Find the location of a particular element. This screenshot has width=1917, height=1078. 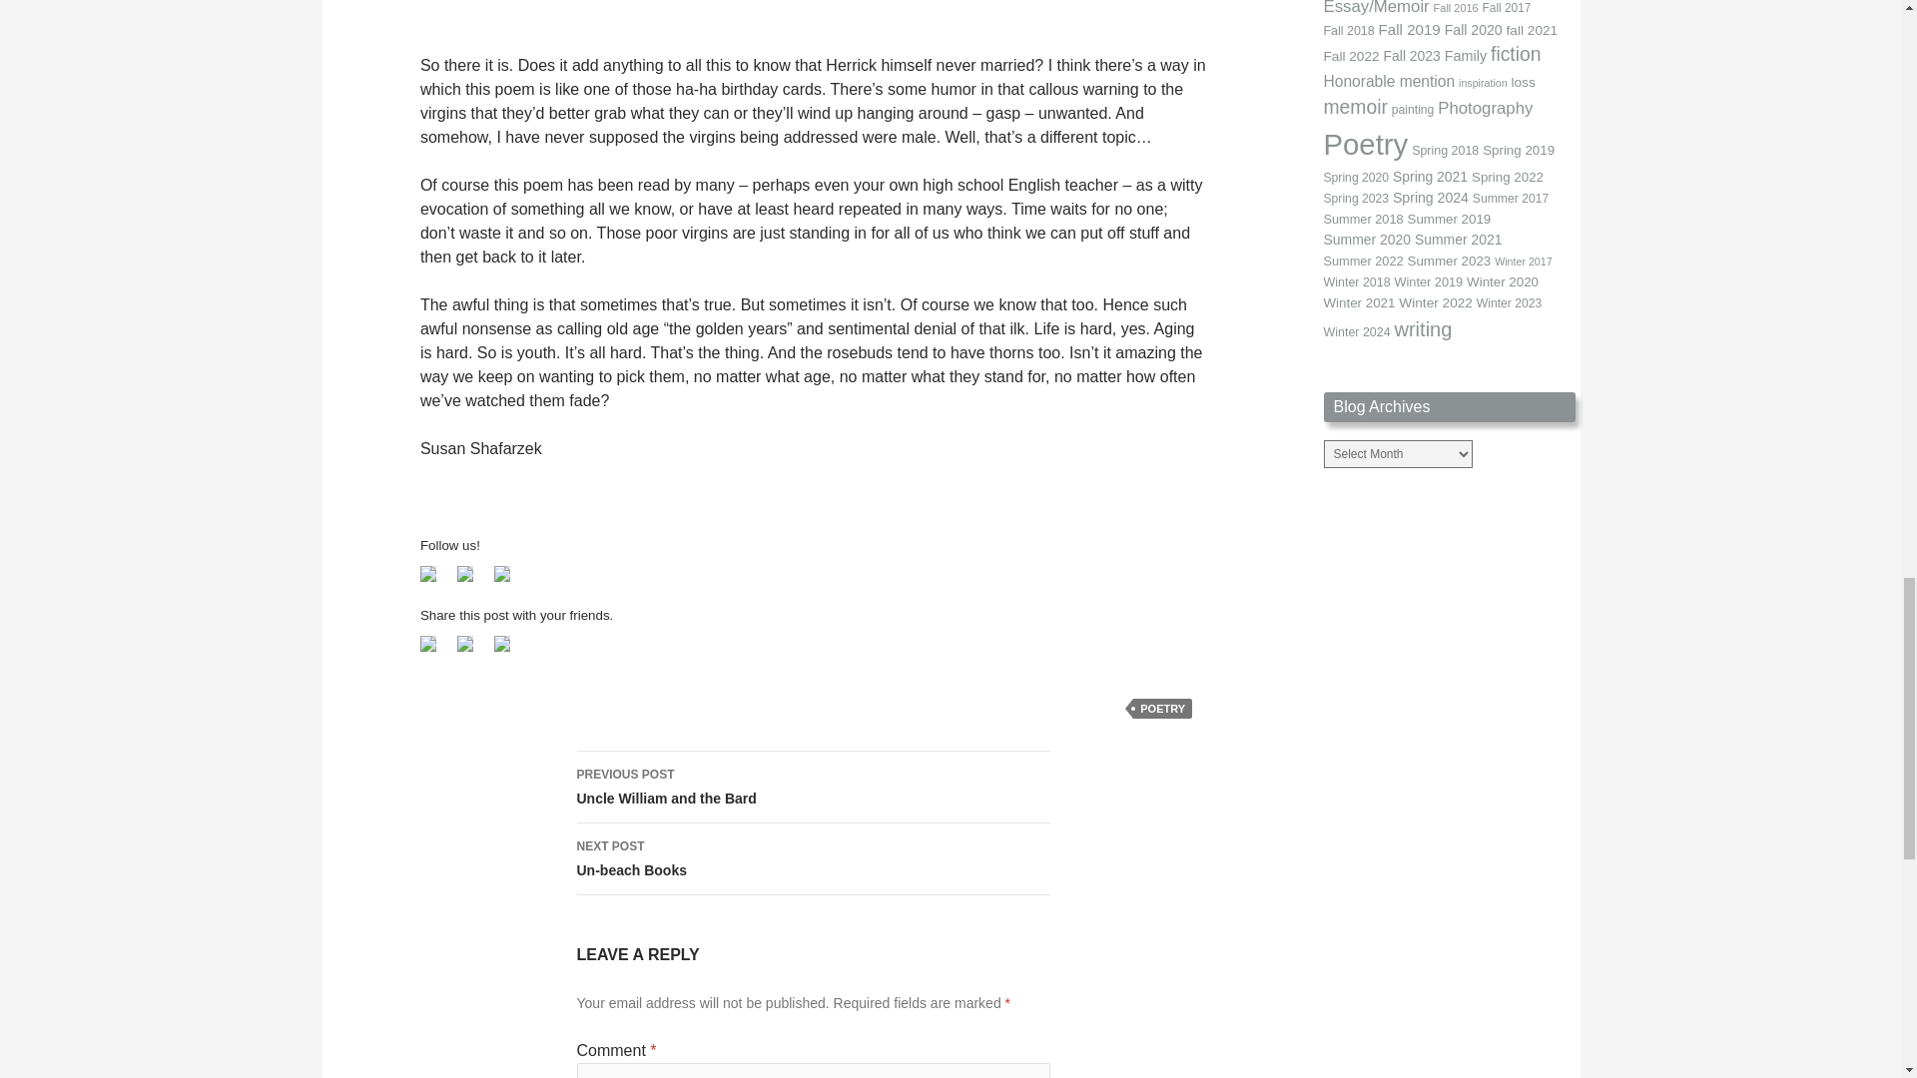

Follow us on Twitter is located at coordinates (465, 574).